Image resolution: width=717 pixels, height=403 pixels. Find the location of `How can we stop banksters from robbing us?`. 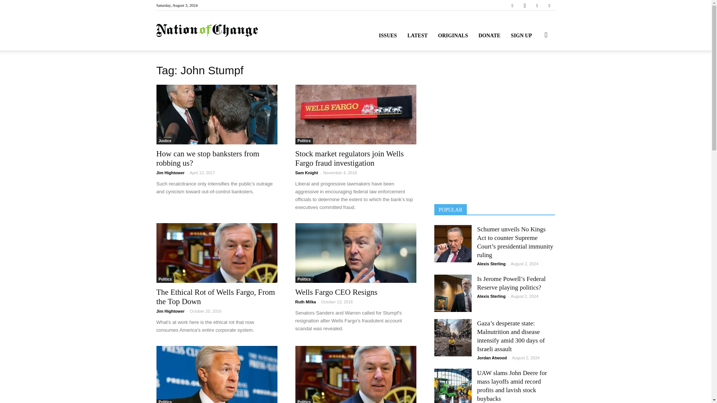

How can we stop banksters from robbing us? is located at coordinates (208, 158).